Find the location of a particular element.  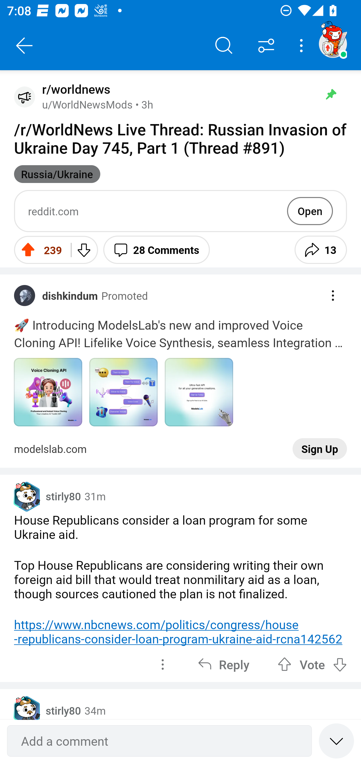

Open is located at coordinates (310, 211).